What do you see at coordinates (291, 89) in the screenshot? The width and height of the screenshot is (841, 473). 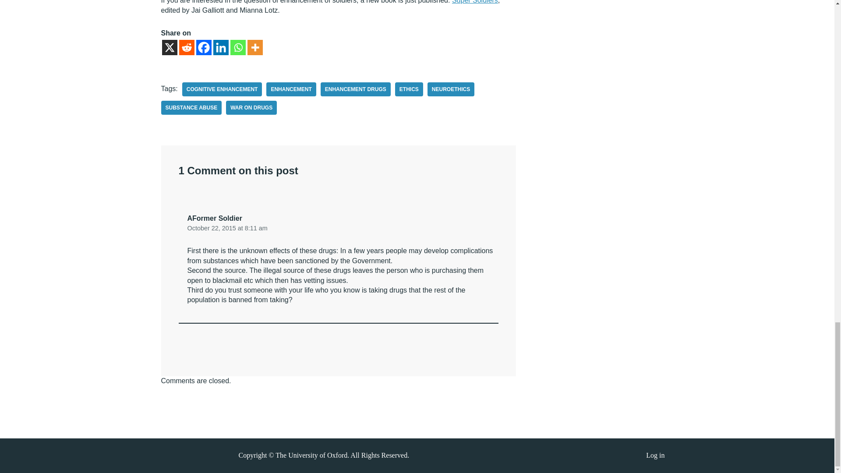 I see `enhancement` at bounding box center [291, 89].